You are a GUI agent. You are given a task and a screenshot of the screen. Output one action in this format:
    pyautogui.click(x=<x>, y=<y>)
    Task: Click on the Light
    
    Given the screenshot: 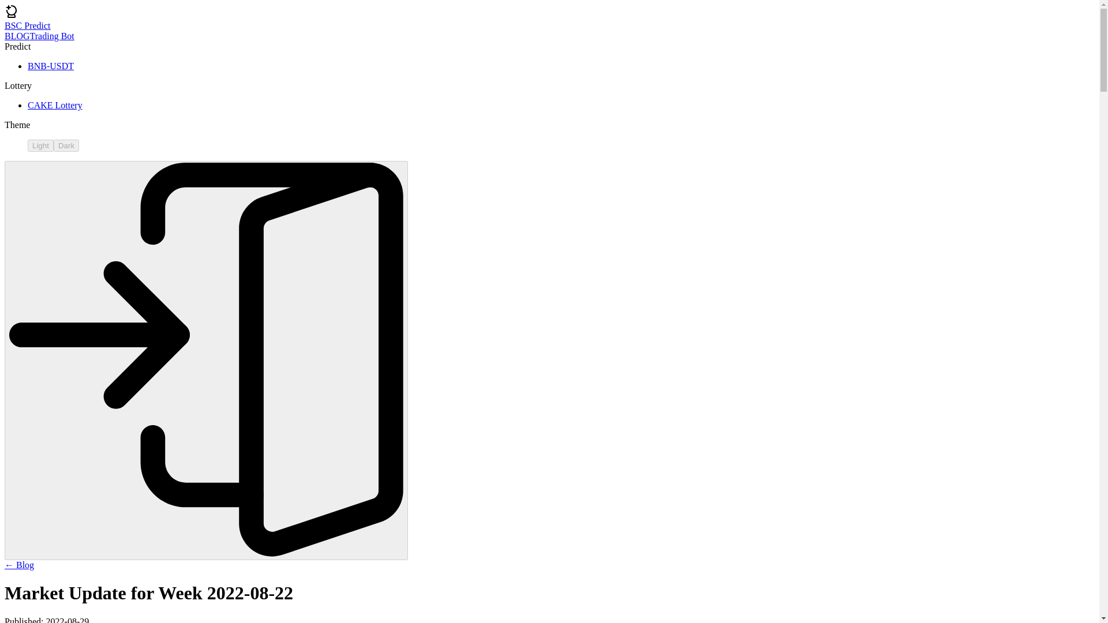 What is the action you would take?
    pyautogui.click(x=40, y=145)
    